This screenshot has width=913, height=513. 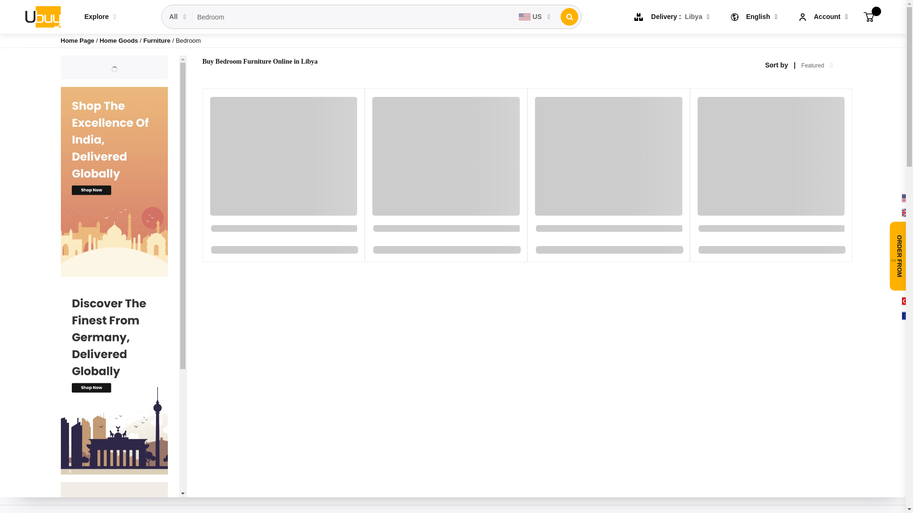 I want to click on Home Goods, so click(x=119, y=40).